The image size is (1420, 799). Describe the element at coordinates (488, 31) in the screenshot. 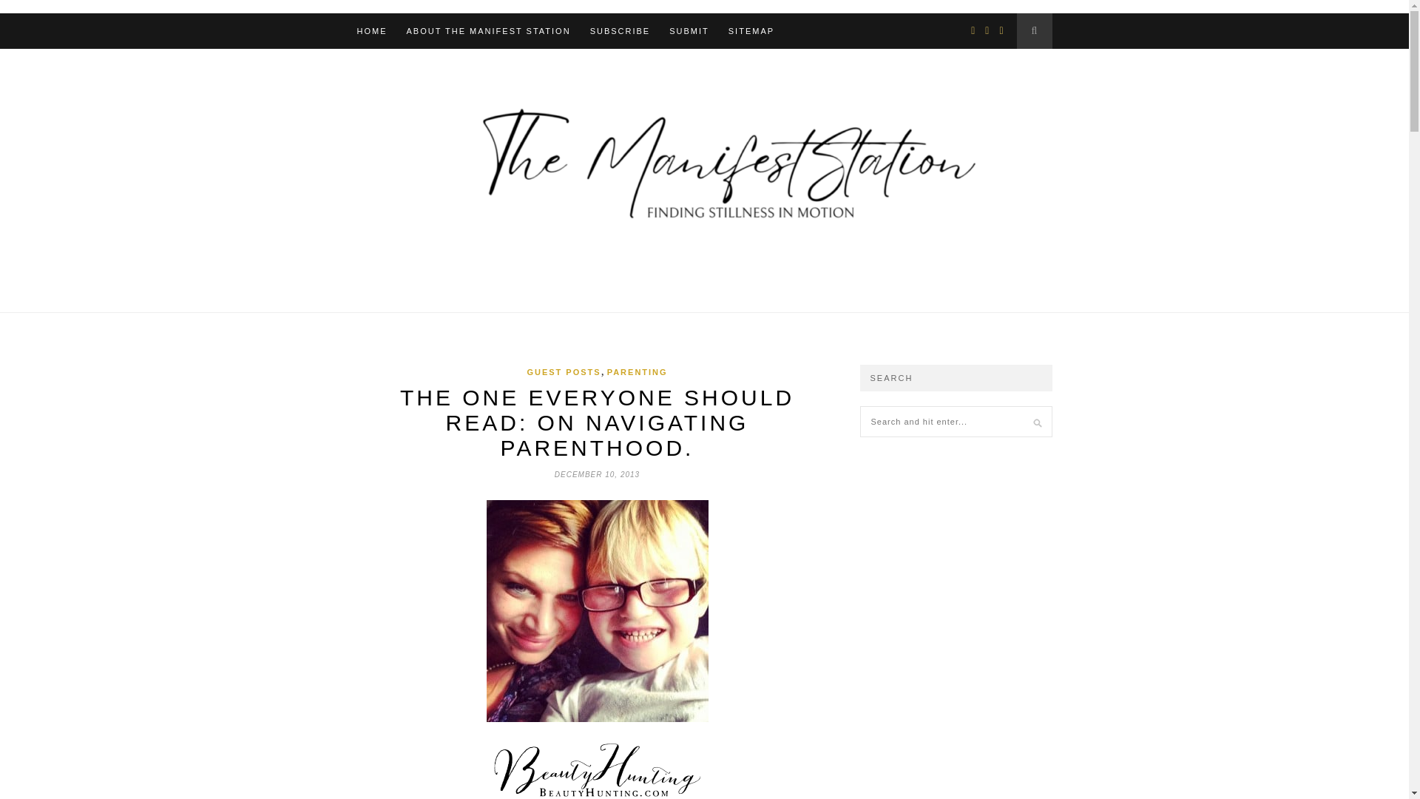

I see `ABOUT THE MANIFEST STATION` at that location.